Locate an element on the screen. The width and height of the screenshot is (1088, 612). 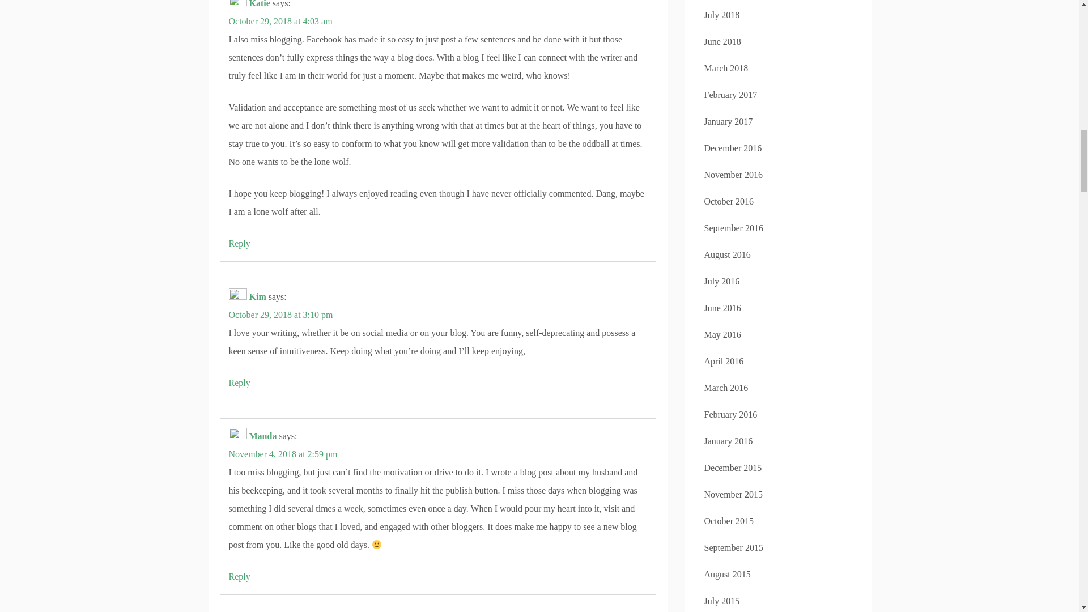
Reply is located at coordinates (239, 576).